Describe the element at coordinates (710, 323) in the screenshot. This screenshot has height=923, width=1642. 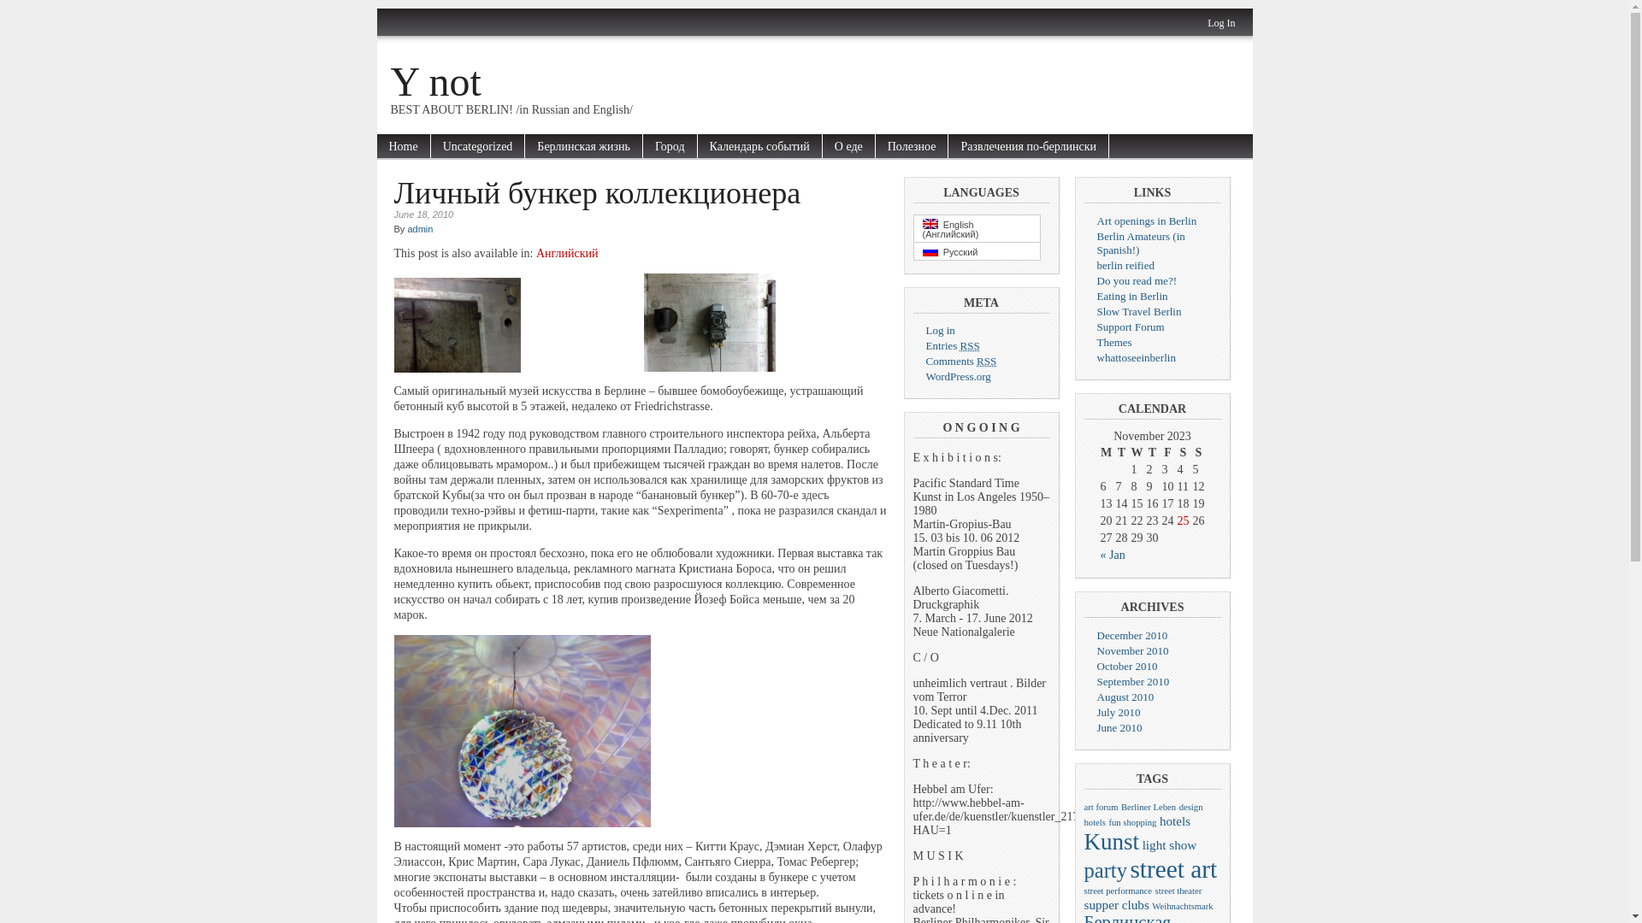
I see `bunk` at that location.